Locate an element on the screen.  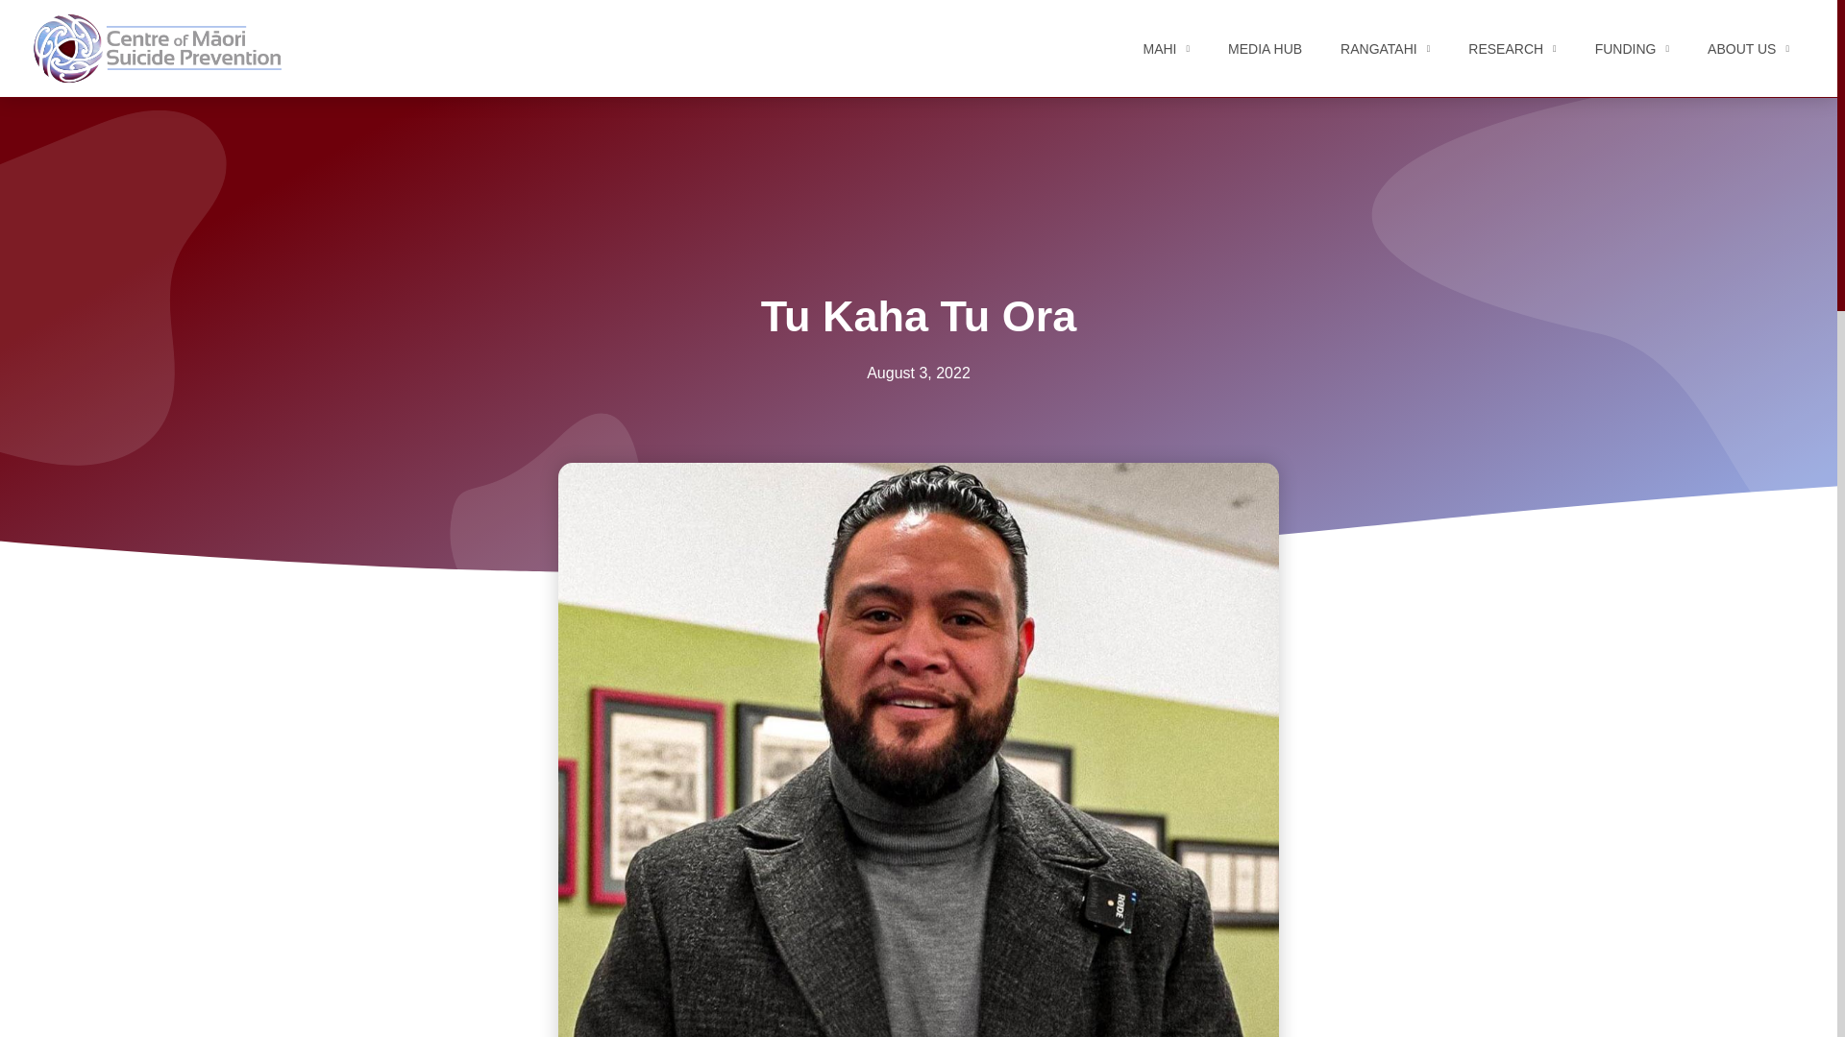
RESEARCH is located at coordinates (1512, 15).